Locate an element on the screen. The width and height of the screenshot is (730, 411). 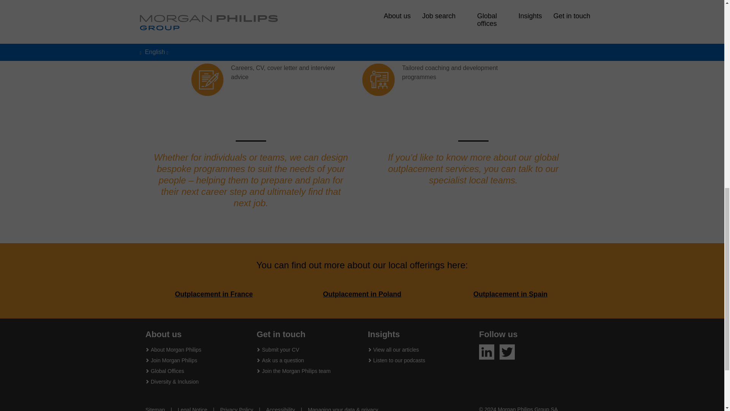
Outplacement in Poland is located at coordinates (362, 294).